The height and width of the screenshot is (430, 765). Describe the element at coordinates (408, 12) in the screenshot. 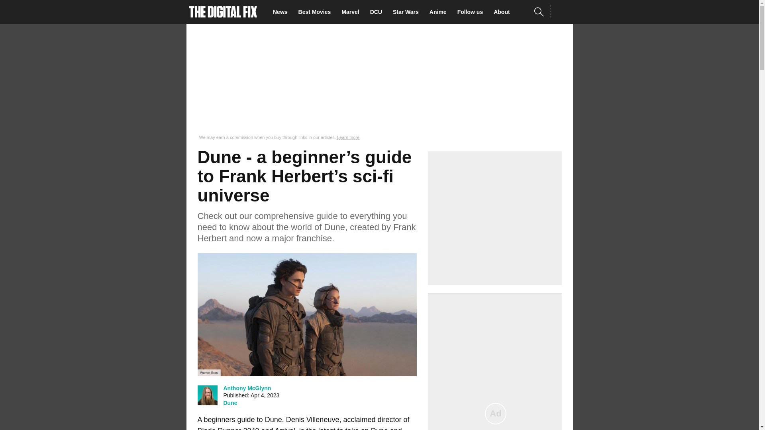

I see `Star Wars` at that location.